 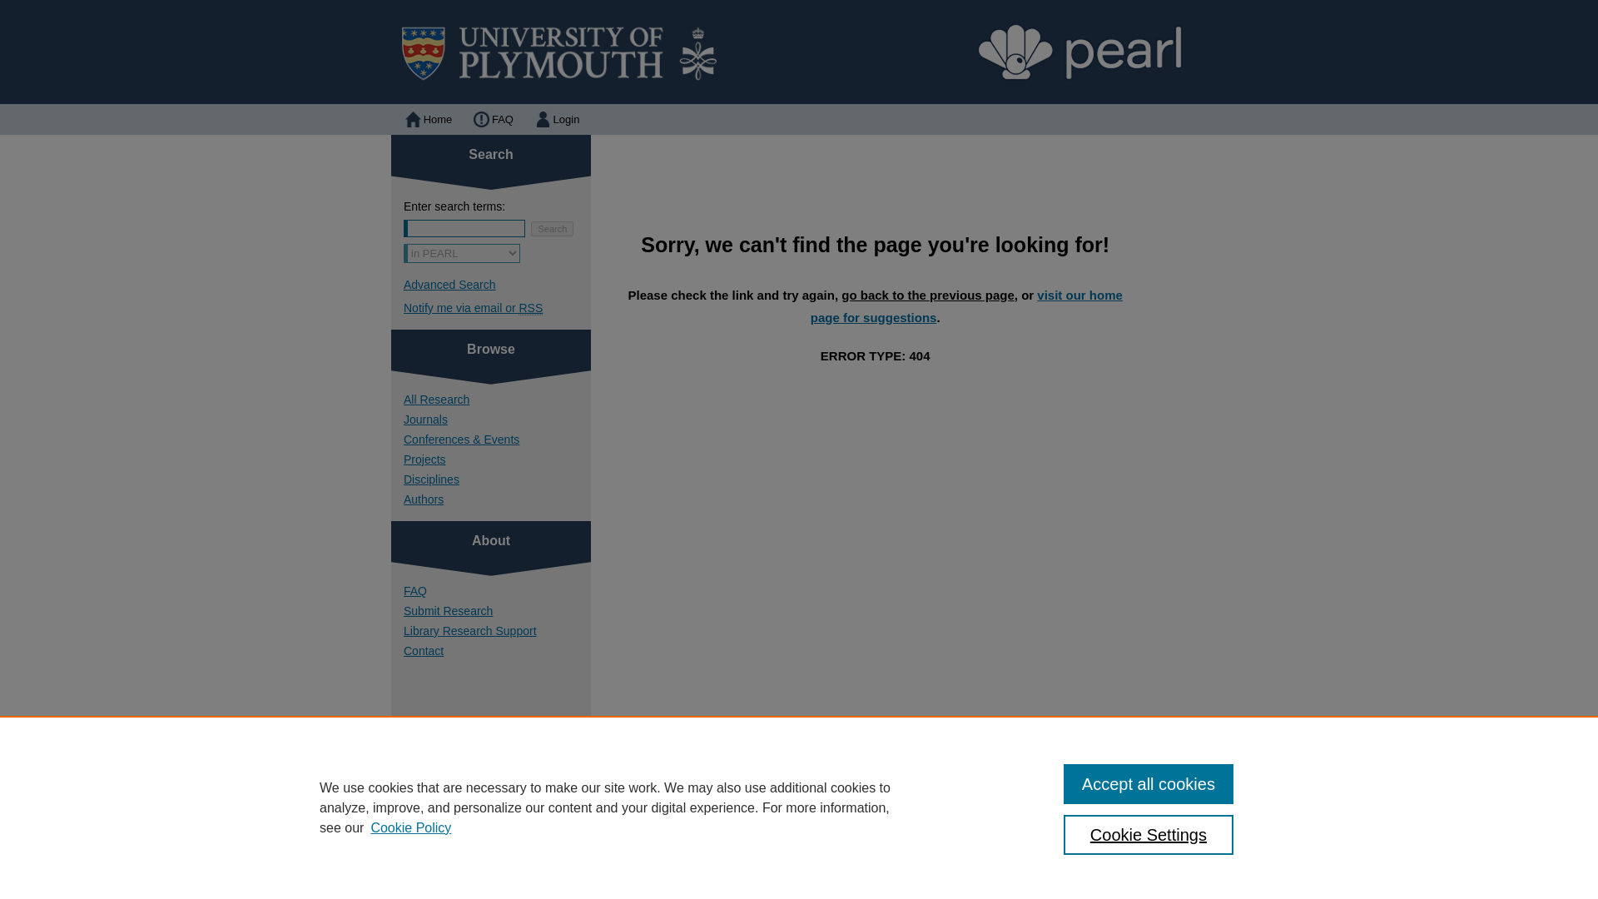 I want to click on Cookie Policy, so click(x=410, y=827).